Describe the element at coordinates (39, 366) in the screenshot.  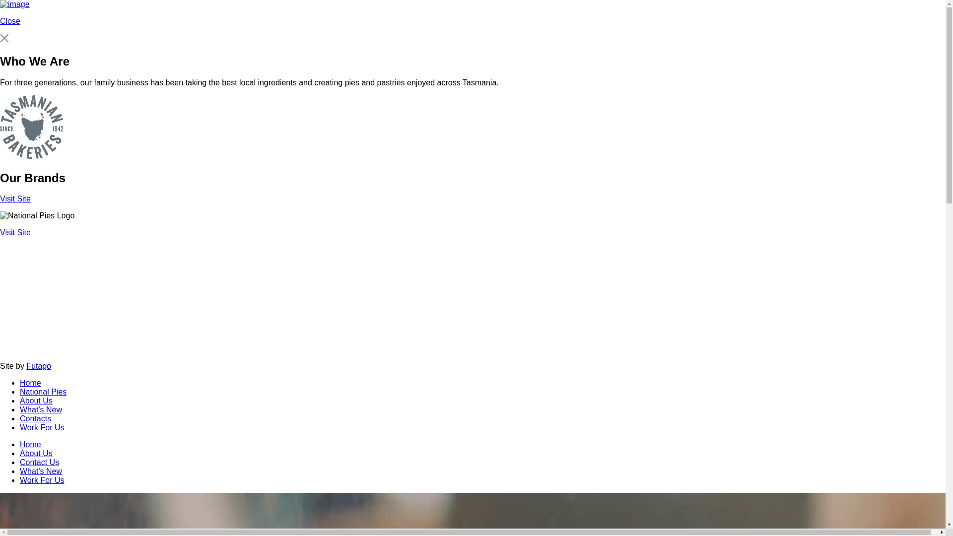
I see `Futago` at that location.